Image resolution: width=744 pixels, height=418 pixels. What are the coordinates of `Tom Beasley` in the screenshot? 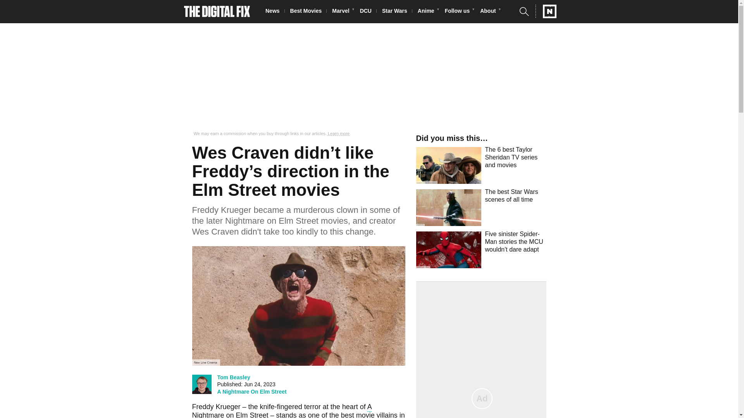 It's located at (233, 377).